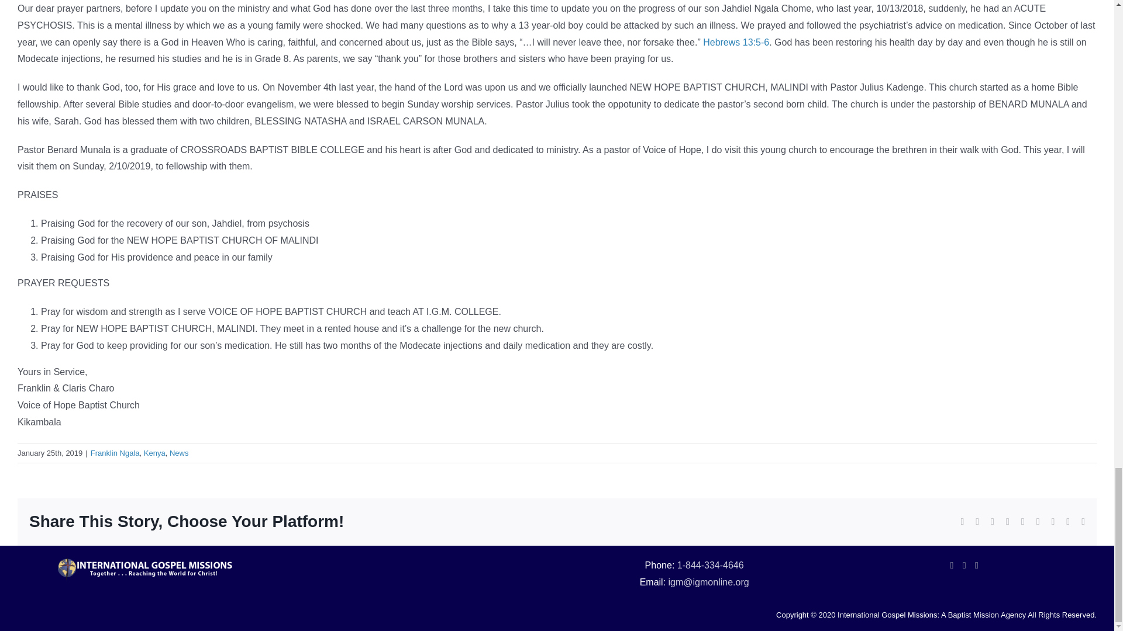  What do you see at coordinates (154, 453) in the screenshot?
I see `Kenya` at bounding box center [154, 453].